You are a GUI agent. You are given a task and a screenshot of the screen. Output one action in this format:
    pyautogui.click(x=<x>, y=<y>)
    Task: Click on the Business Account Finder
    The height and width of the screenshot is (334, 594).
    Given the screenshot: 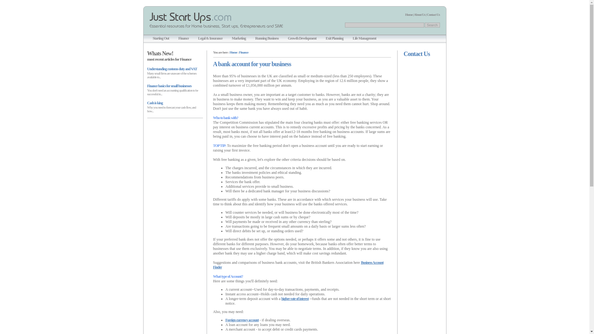 What is the action you would take?
    pyautogui.click(x=298, y=265)
    